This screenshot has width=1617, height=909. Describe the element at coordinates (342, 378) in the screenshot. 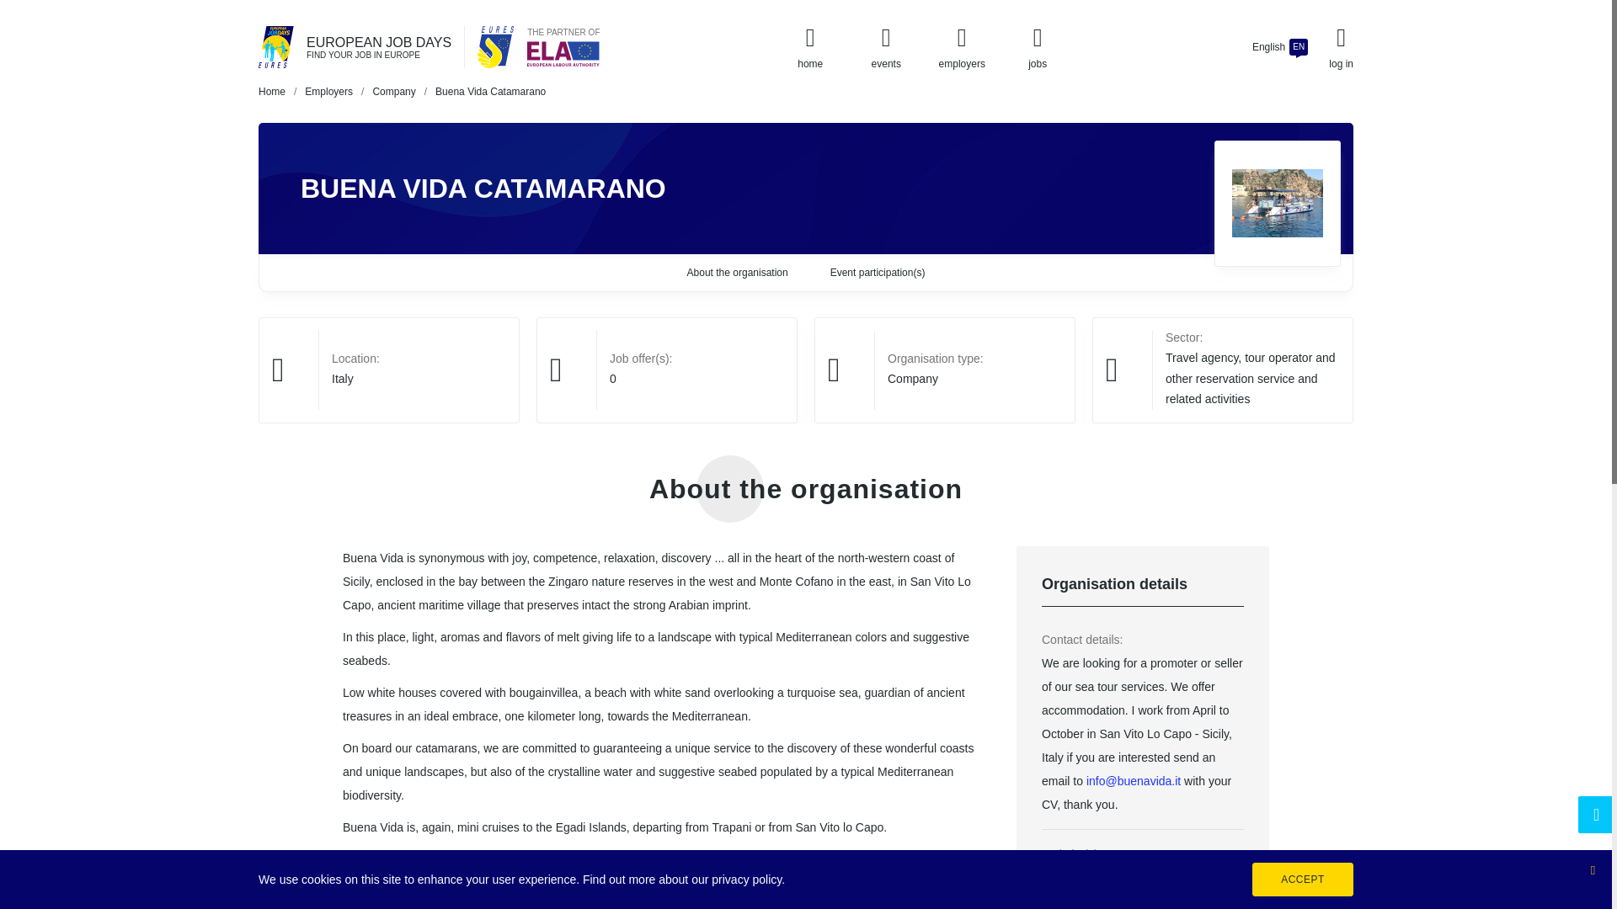

I see `Italy` at that location.